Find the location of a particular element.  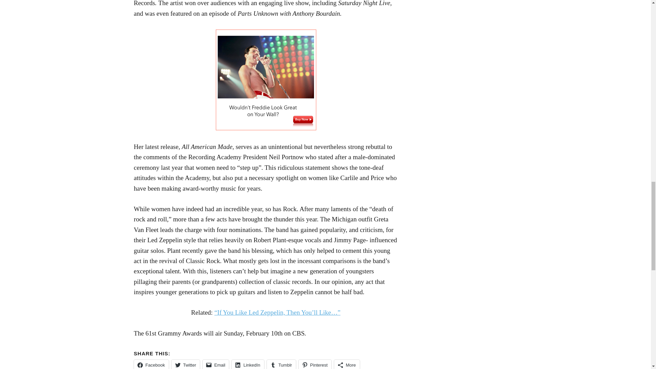

Click to share on Facebook is located at coordinates (151, 364).